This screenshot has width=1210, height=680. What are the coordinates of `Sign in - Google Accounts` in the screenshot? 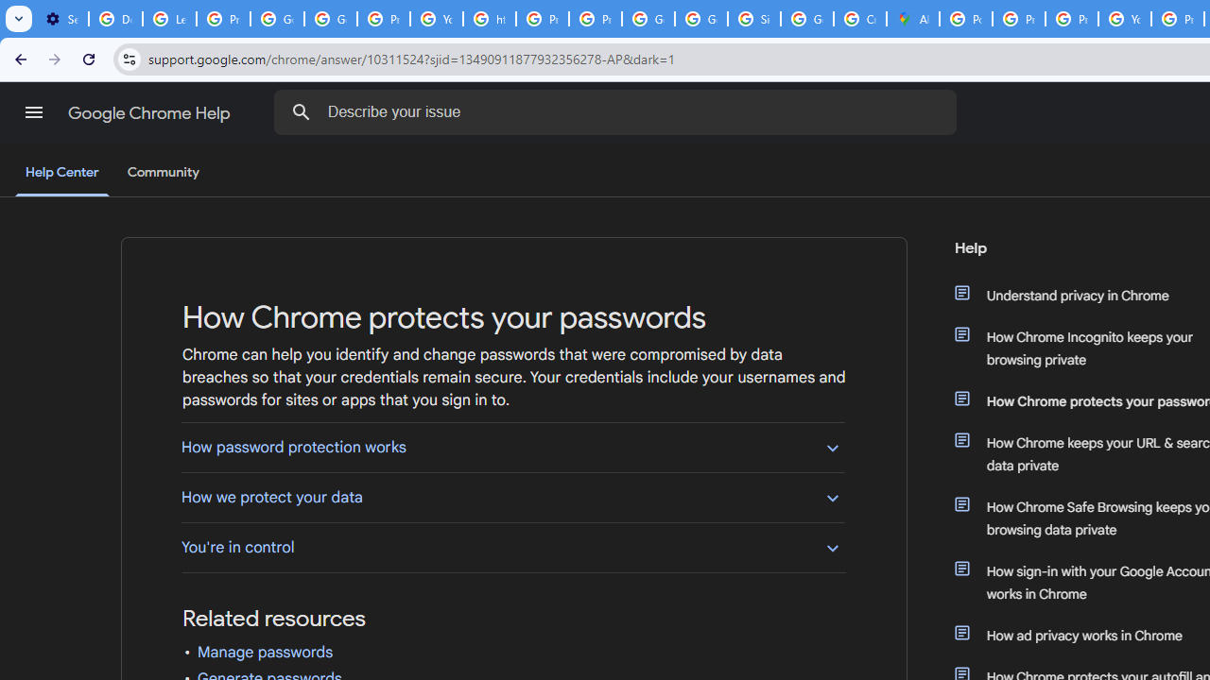 It's located at (754, 19).